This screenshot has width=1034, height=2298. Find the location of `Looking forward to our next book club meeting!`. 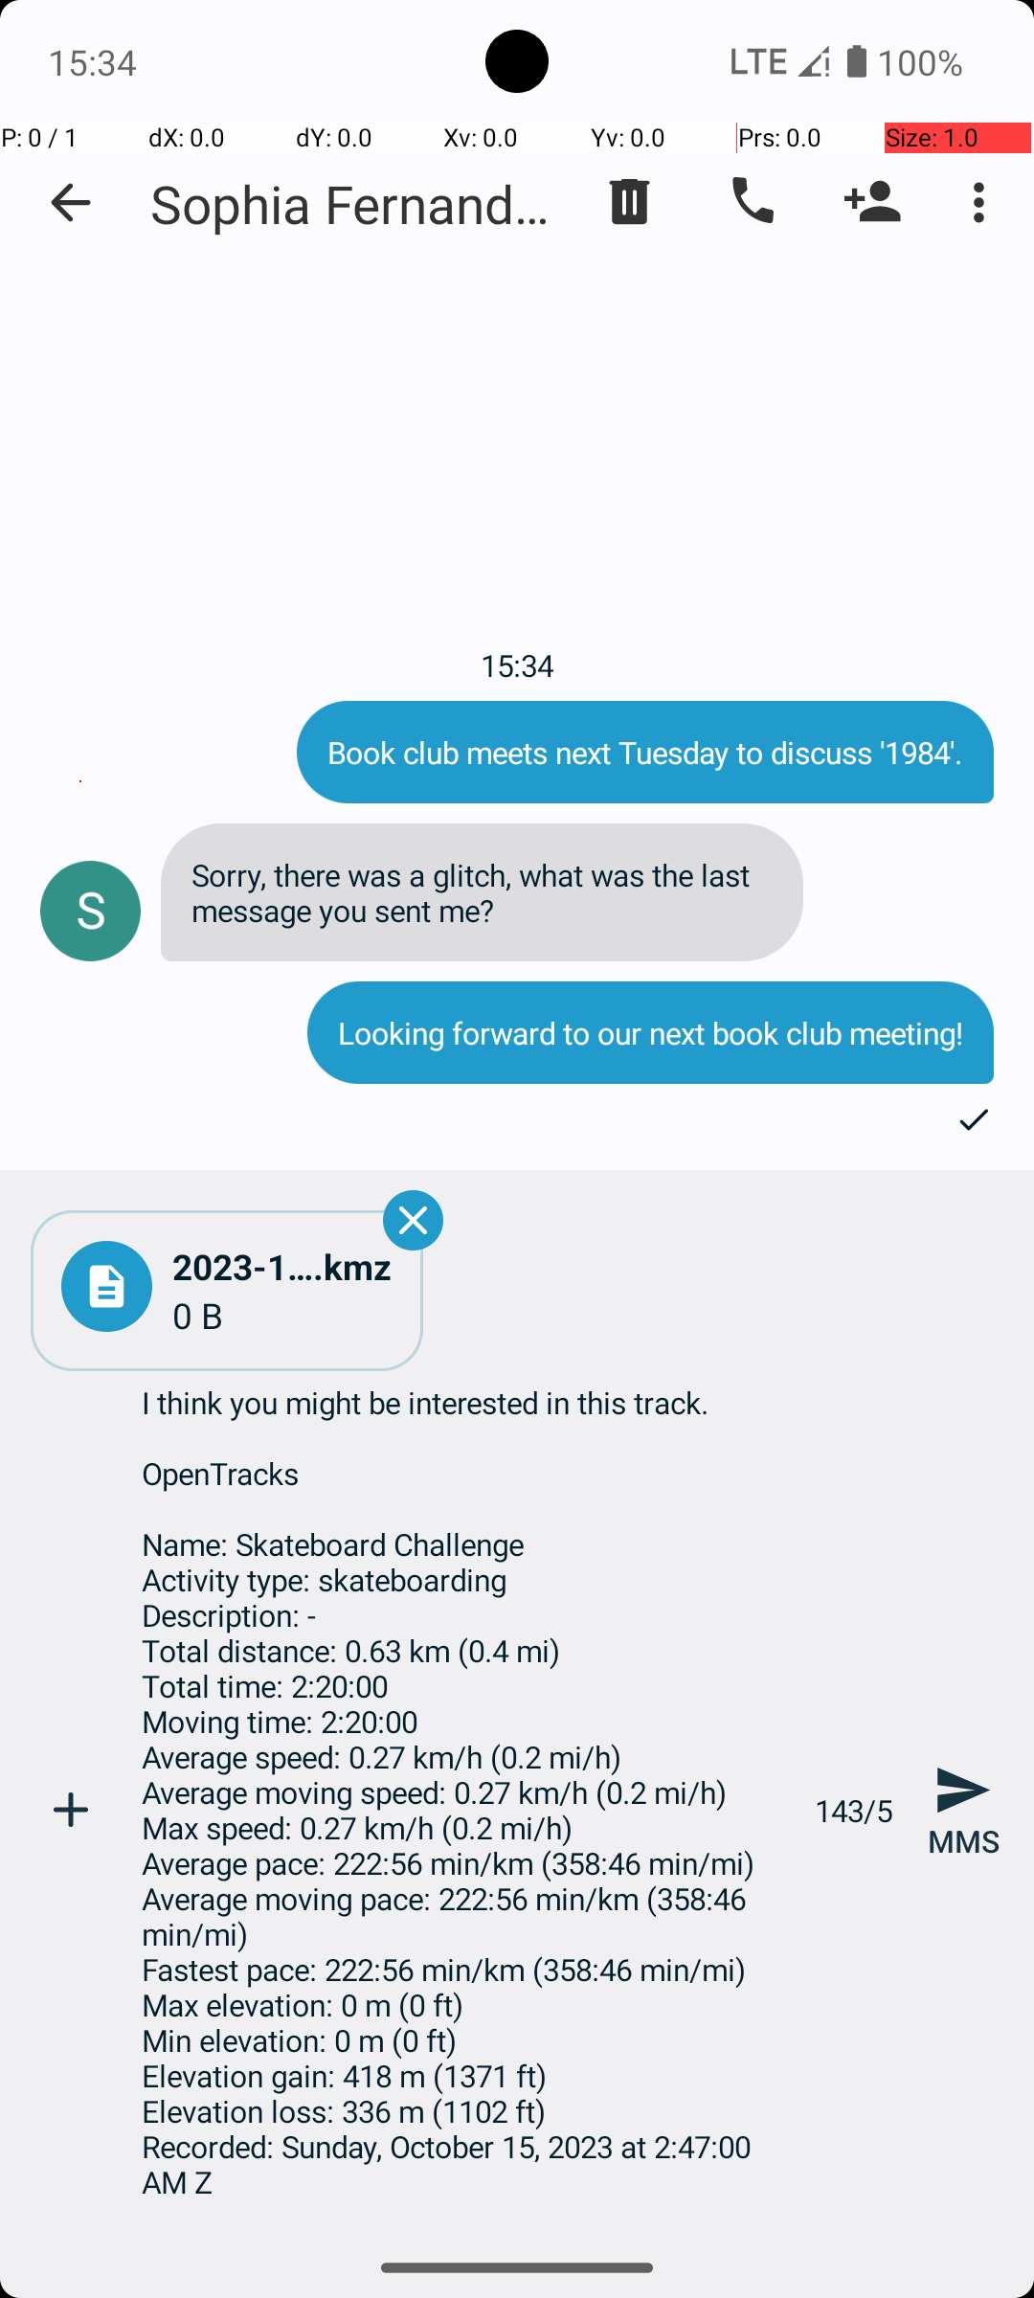

Looking forward to our next book club meeting! is located at coordinates (651, 1032).